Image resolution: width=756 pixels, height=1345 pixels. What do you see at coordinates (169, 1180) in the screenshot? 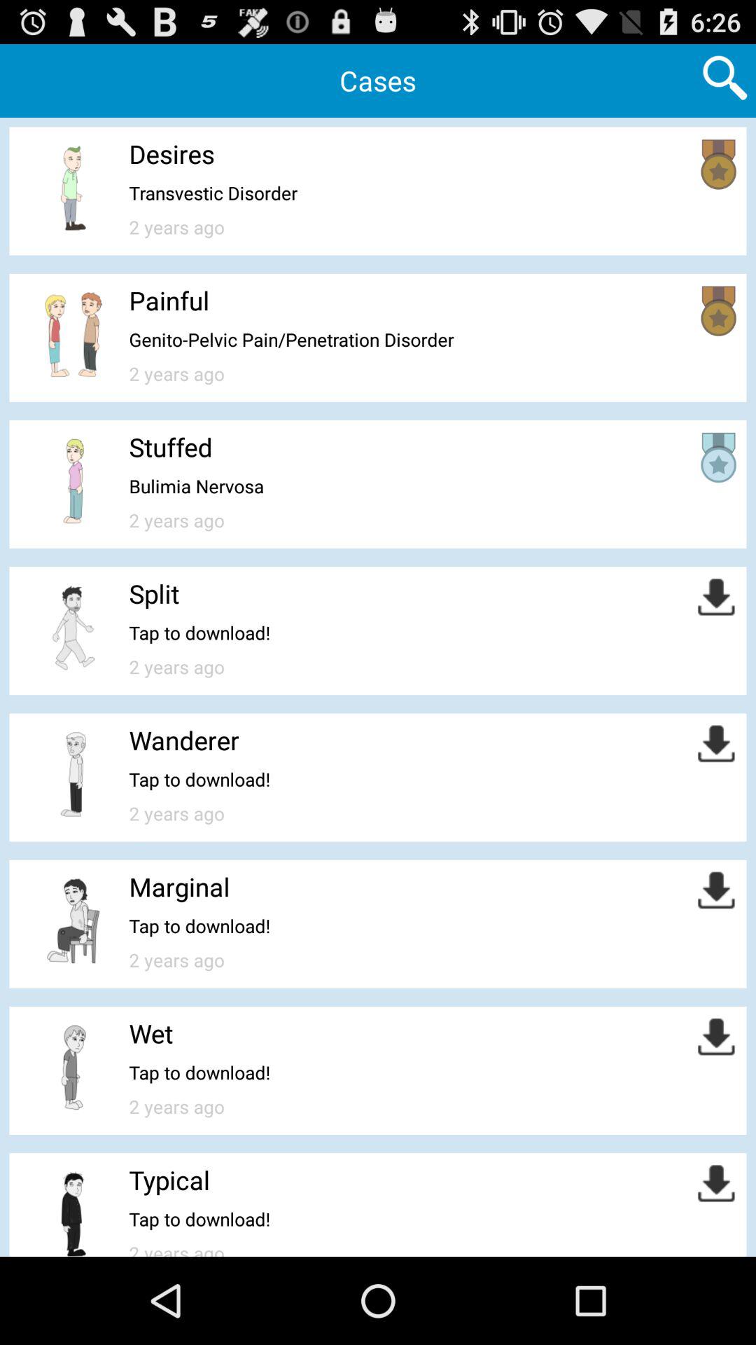
I see `flip to the typical app` at bounding box center [169, 1180].